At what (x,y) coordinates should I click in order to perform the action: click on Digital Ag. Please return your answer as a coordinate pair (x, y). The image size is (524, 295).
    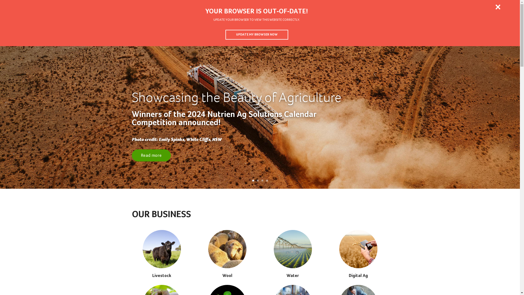
    Looking at the image, I should click on (358, 254).